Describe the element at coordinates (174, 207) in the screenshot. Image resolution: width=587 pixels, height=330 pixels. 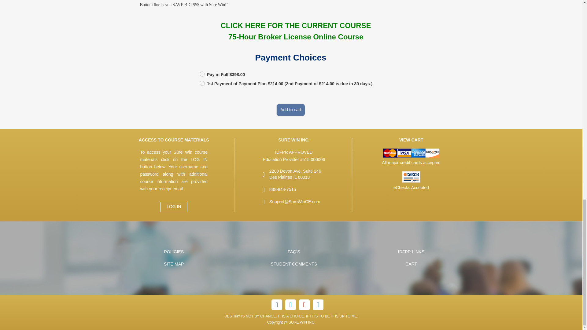
I see `LOG IN` at that location.